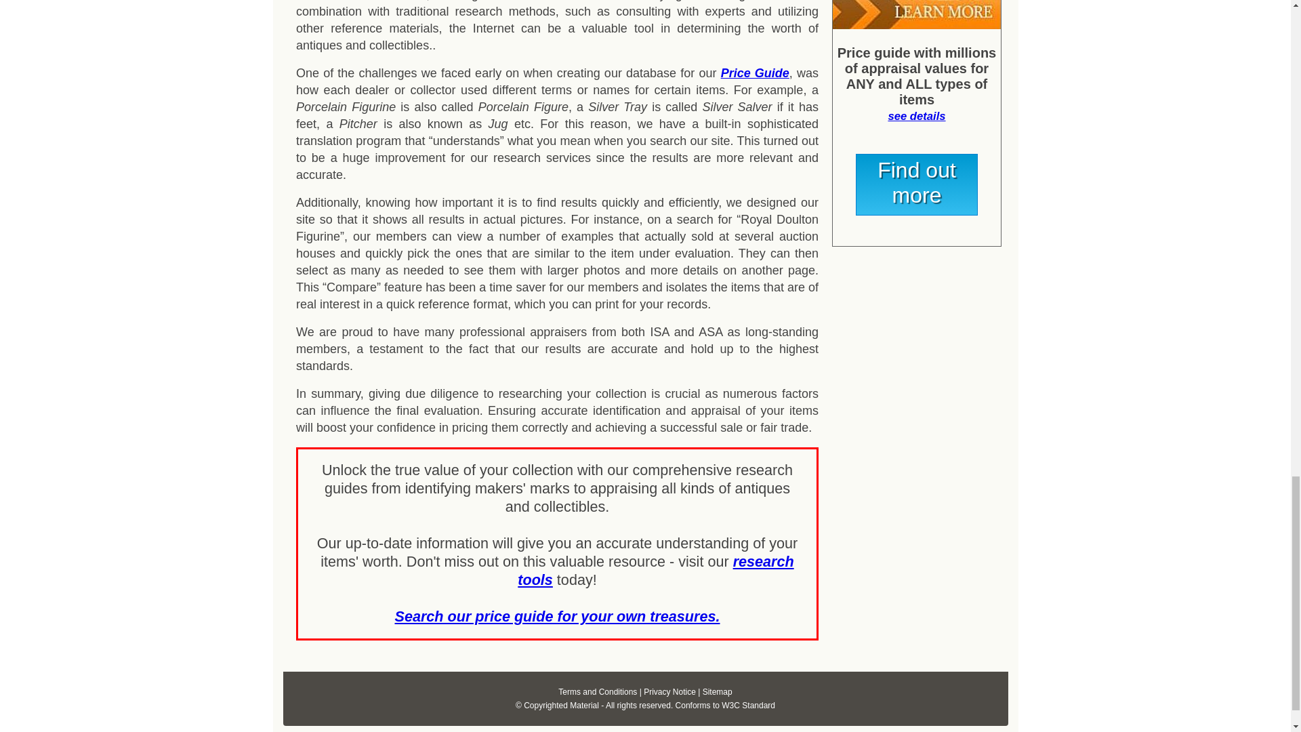 This screenshot has width=1301, height=732. What do you see at coordinates (669, 692) in the screenshot?
I see `Privacy Notice` at bounding box center [669, 692].